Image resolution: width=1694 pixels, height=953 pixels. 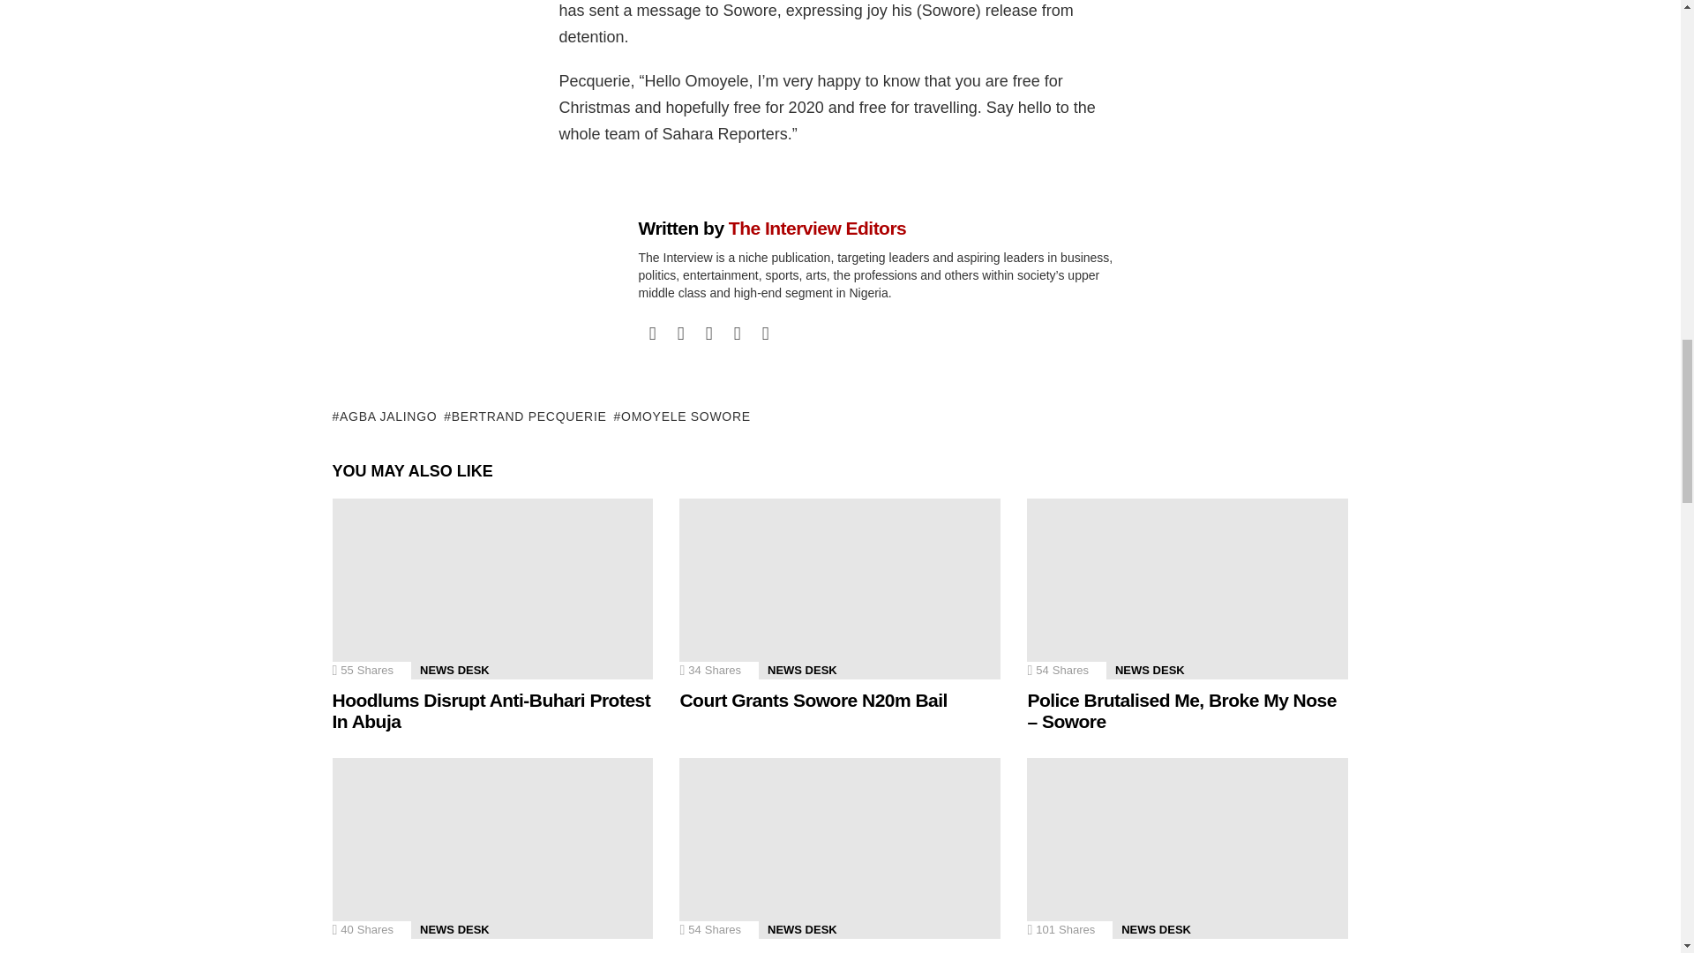 What do you see at coordinates (385, 416) in the screenshot?
I see `AGBA JALINGO` at bounding box center [385, 416].